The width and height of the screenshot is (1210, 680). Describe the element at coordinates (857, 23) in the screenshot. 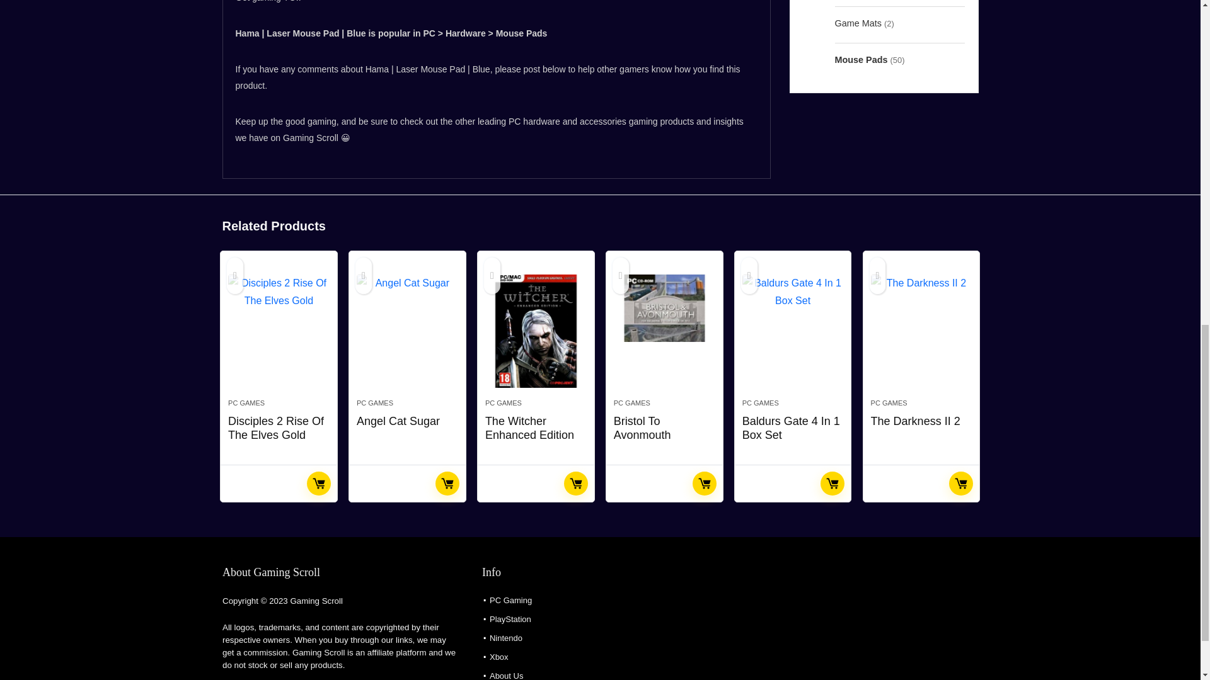

I see `Game Mats` at that location.